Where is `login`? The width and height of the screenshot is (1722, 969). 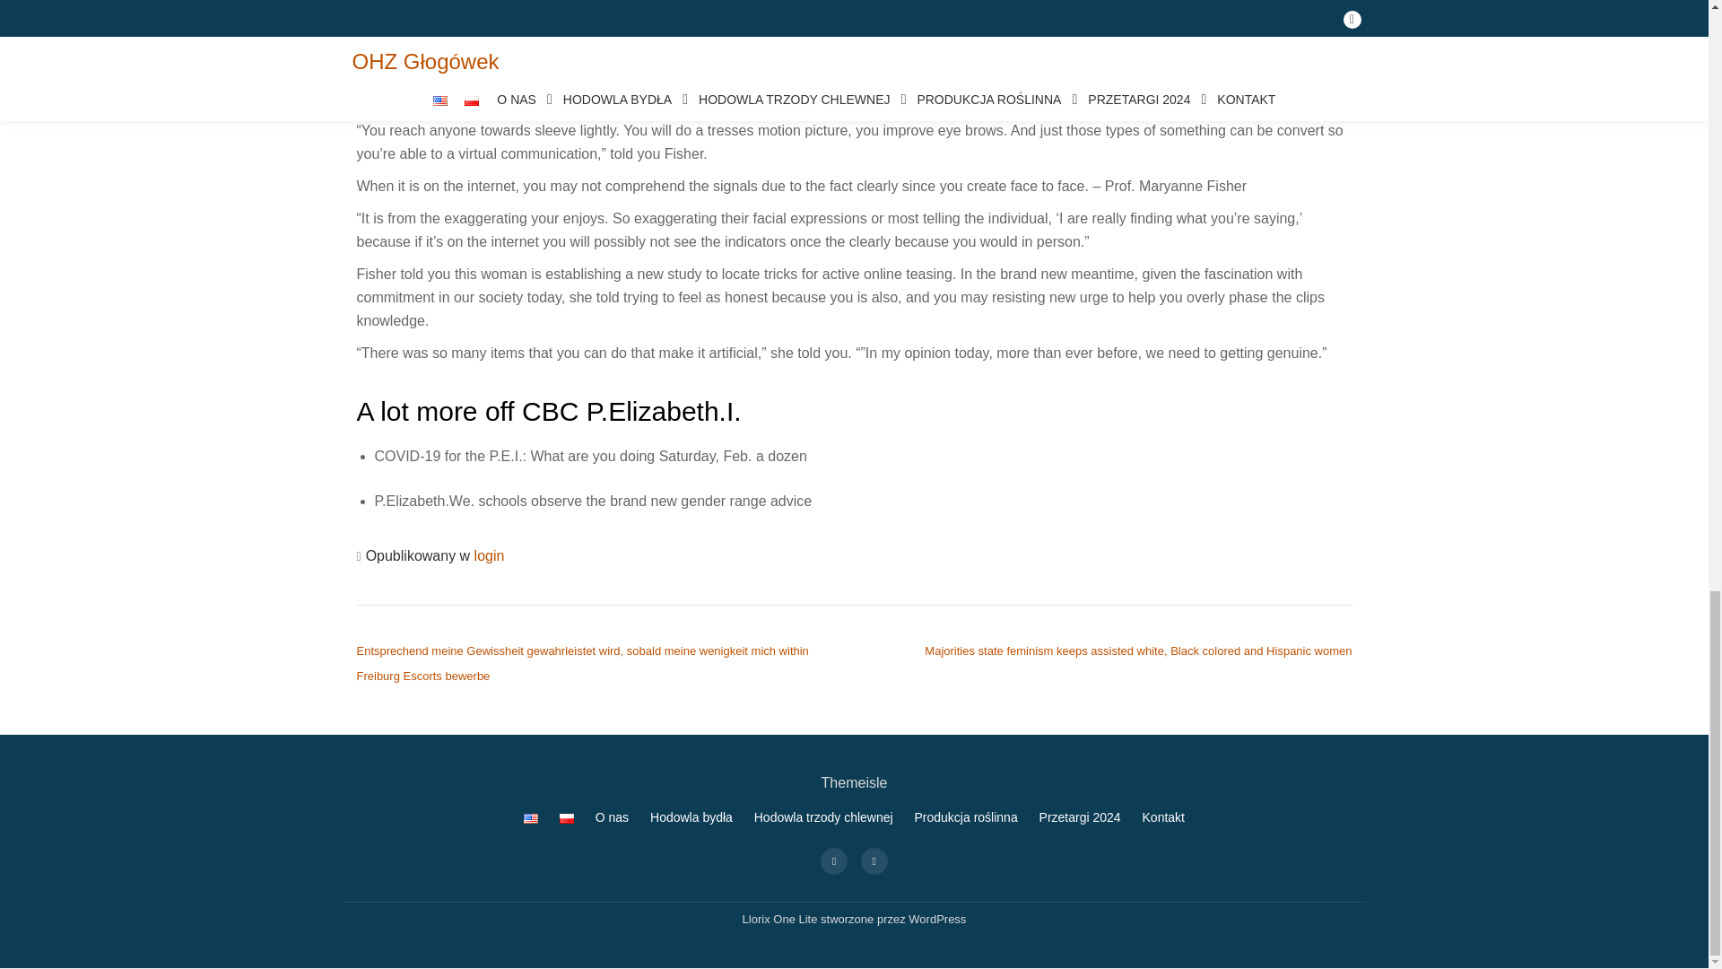
login is located at coordinates (490, 555).